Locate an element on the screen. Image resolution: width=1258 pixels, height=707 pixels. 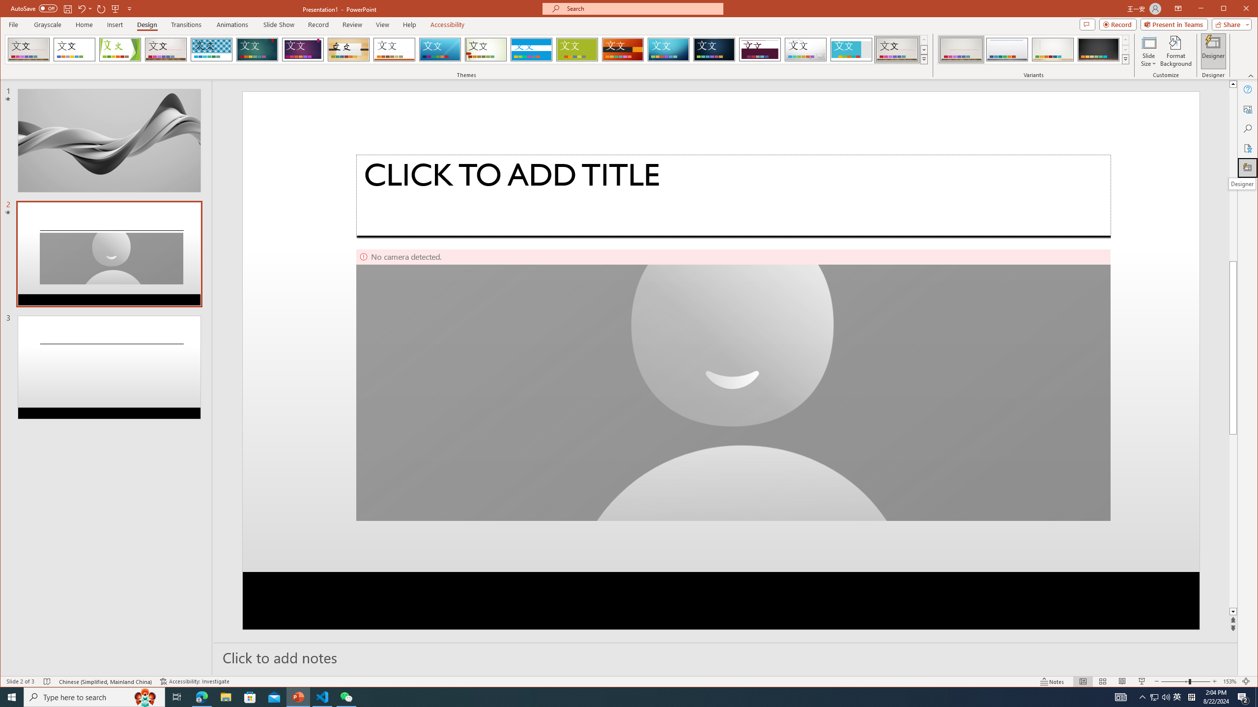
Slice is located at coordinates (440, 50).